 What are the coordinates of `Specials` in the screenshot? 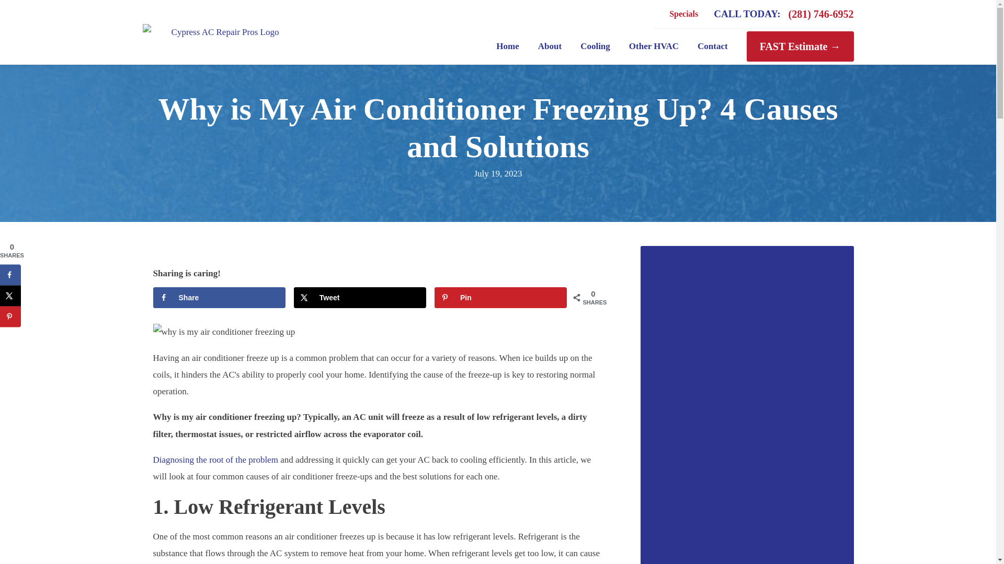 It's located at (683, 14).